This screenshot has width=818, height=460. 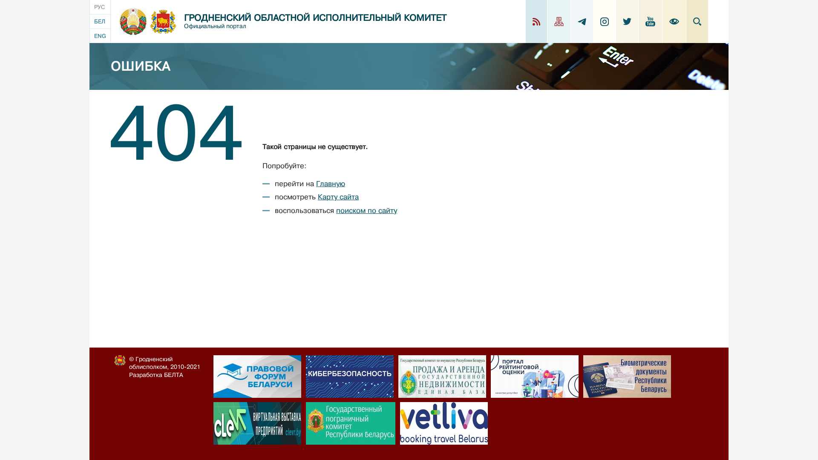 What do you see at coordinates (582, 21) in the screenshot?
I see `telegram` at bounding box center [582, 21].